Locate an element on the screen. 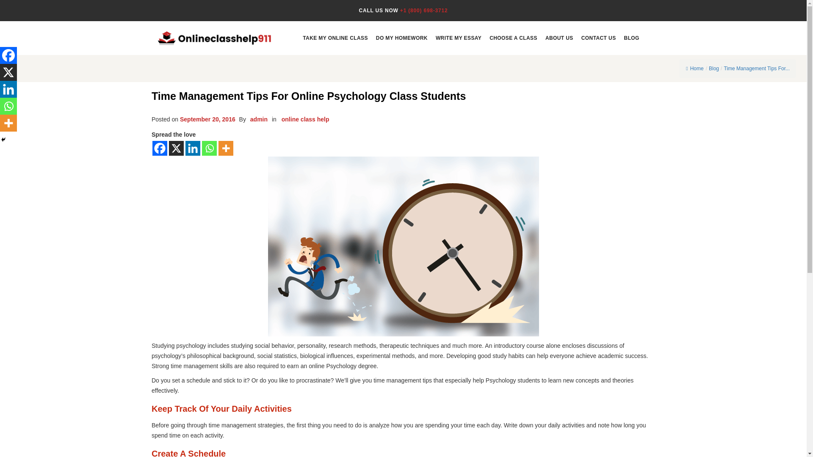 Image resolution: width=813 pixels, height=457 pixels. Time Management Tips For Online Psychology Class Students is located at coordinates (756, 69).